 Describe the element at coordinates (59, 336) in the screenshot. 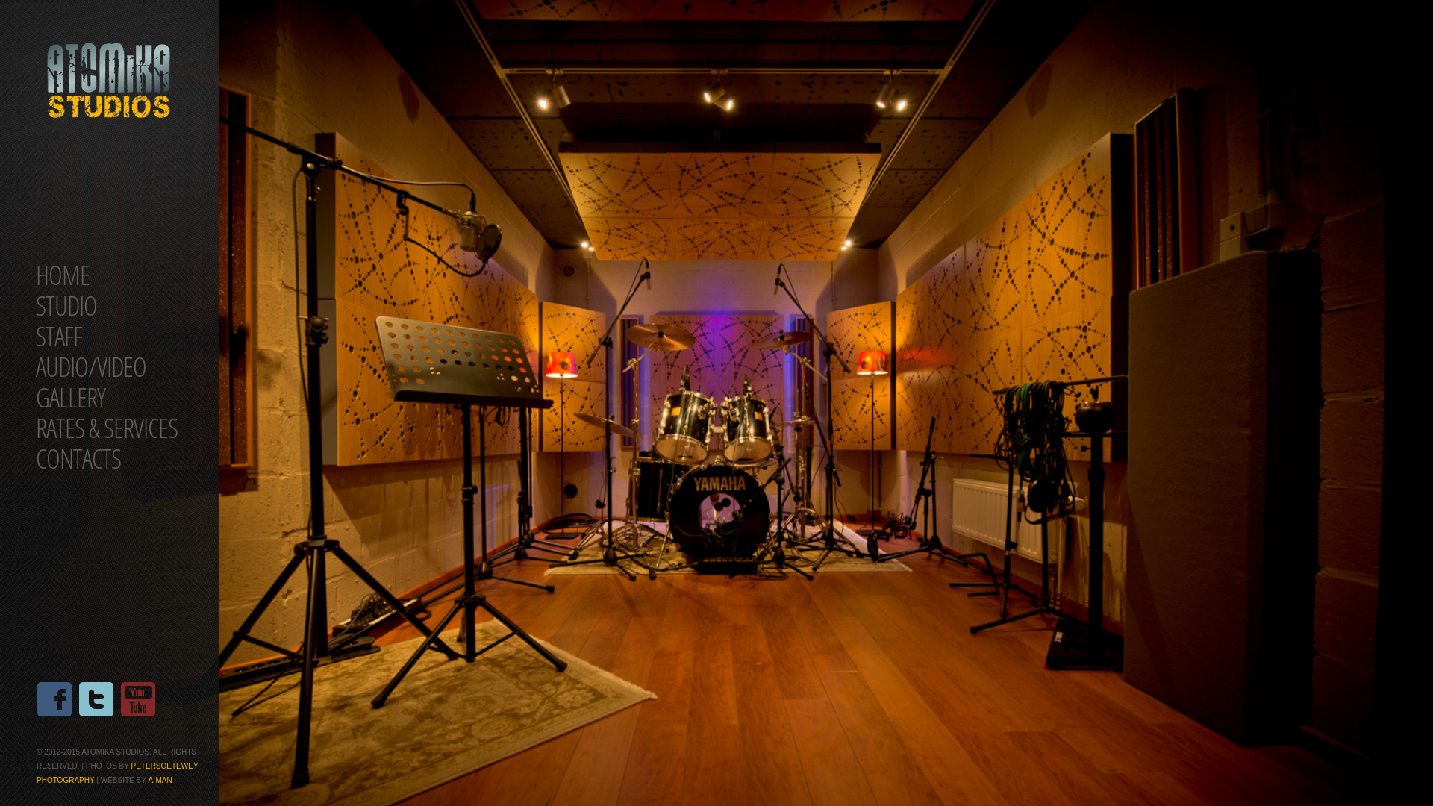

I see `STAFF` at that location.